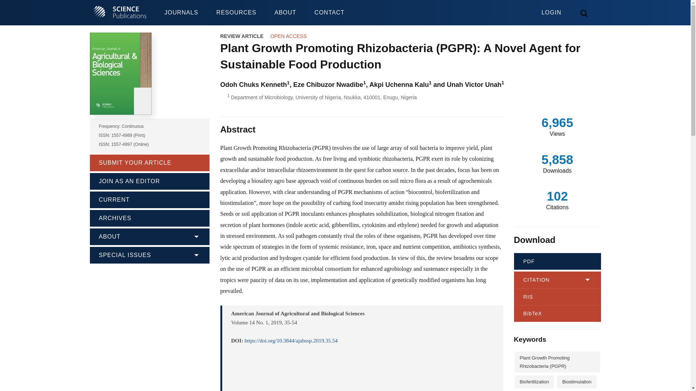 Image resolution: width=696 pixels, height=391 pixels. Describe the element at coordinates (149, 217) in the screenshot. I see `ARCHIVES` at that location.